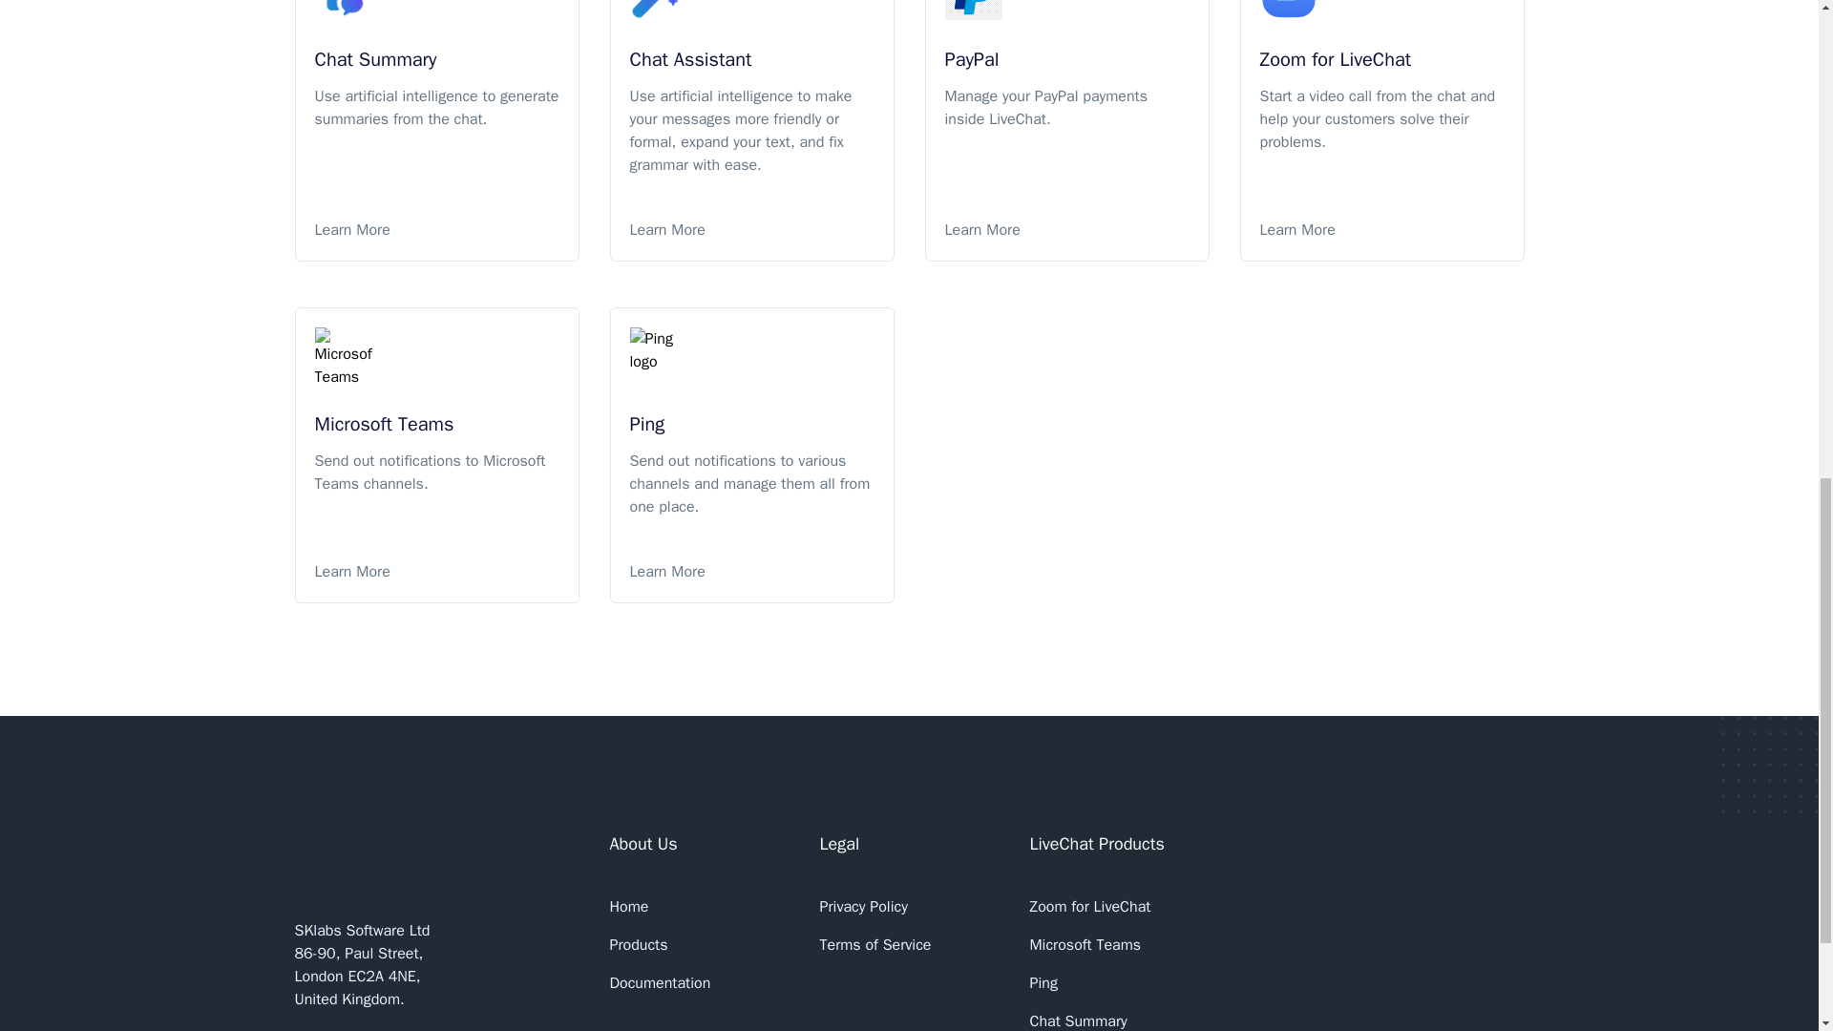 Image resolution: width=1833 pixels, height=1031 pixels. Describe the element at coordinates (874, 945) in the screenshot. I see `Terms of Service` at that location.